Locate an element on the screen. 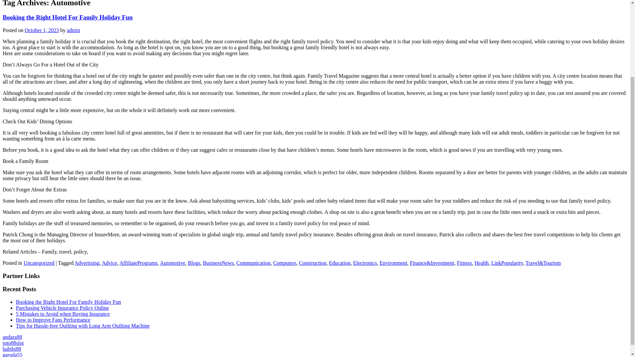  Health is located at coordinates (482, 263).